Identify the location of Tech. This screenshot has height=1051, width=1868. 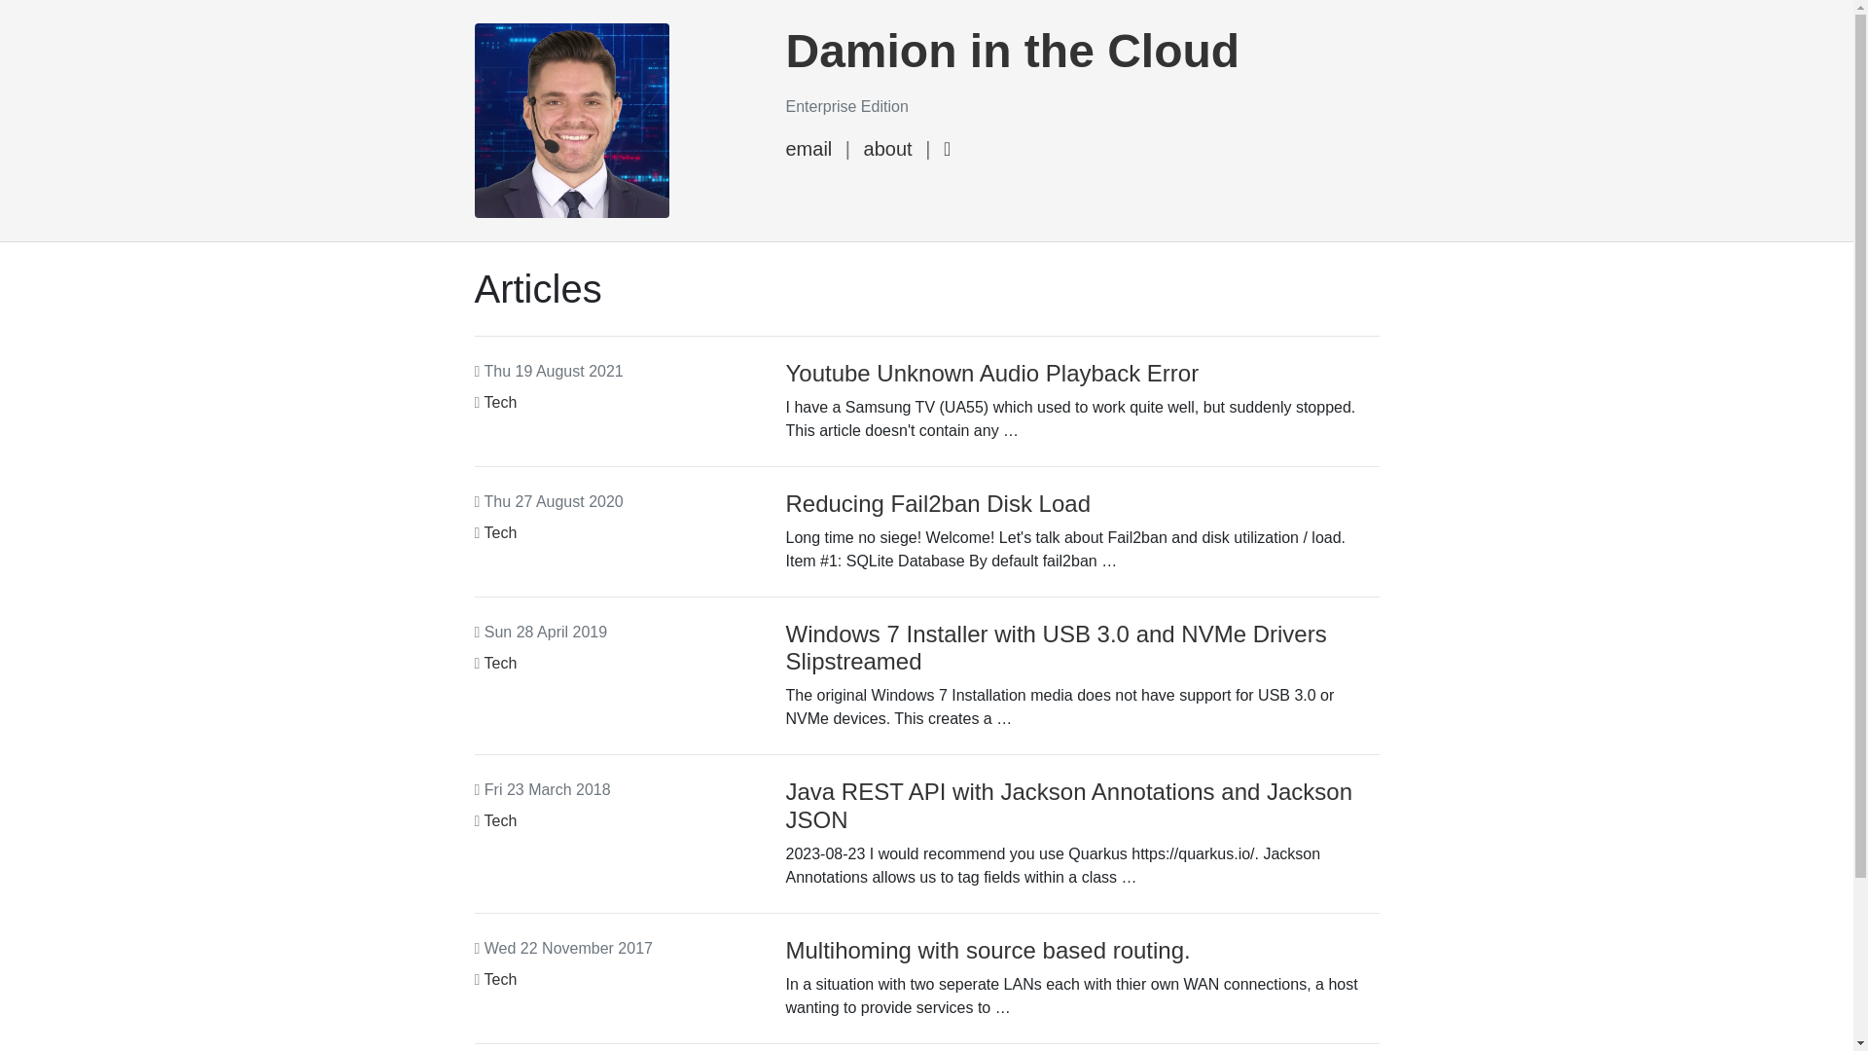
(501, 821).